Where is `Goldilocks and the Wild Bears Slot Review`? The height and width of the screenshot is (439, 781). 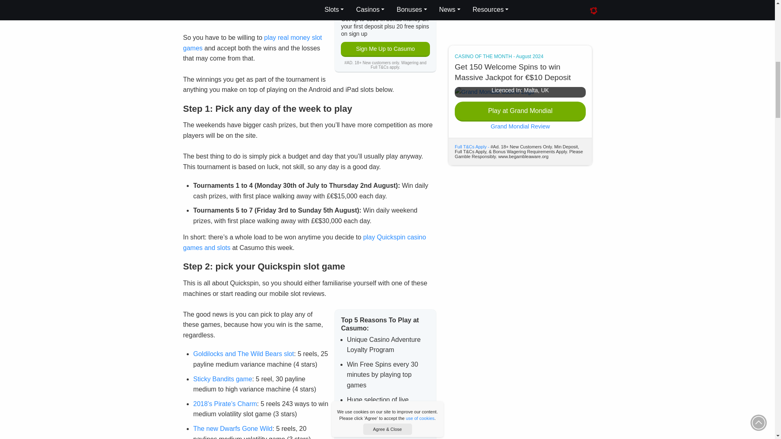
Goldilocks and the Wild Bears Slot Review is located at coordinates (243, 354).